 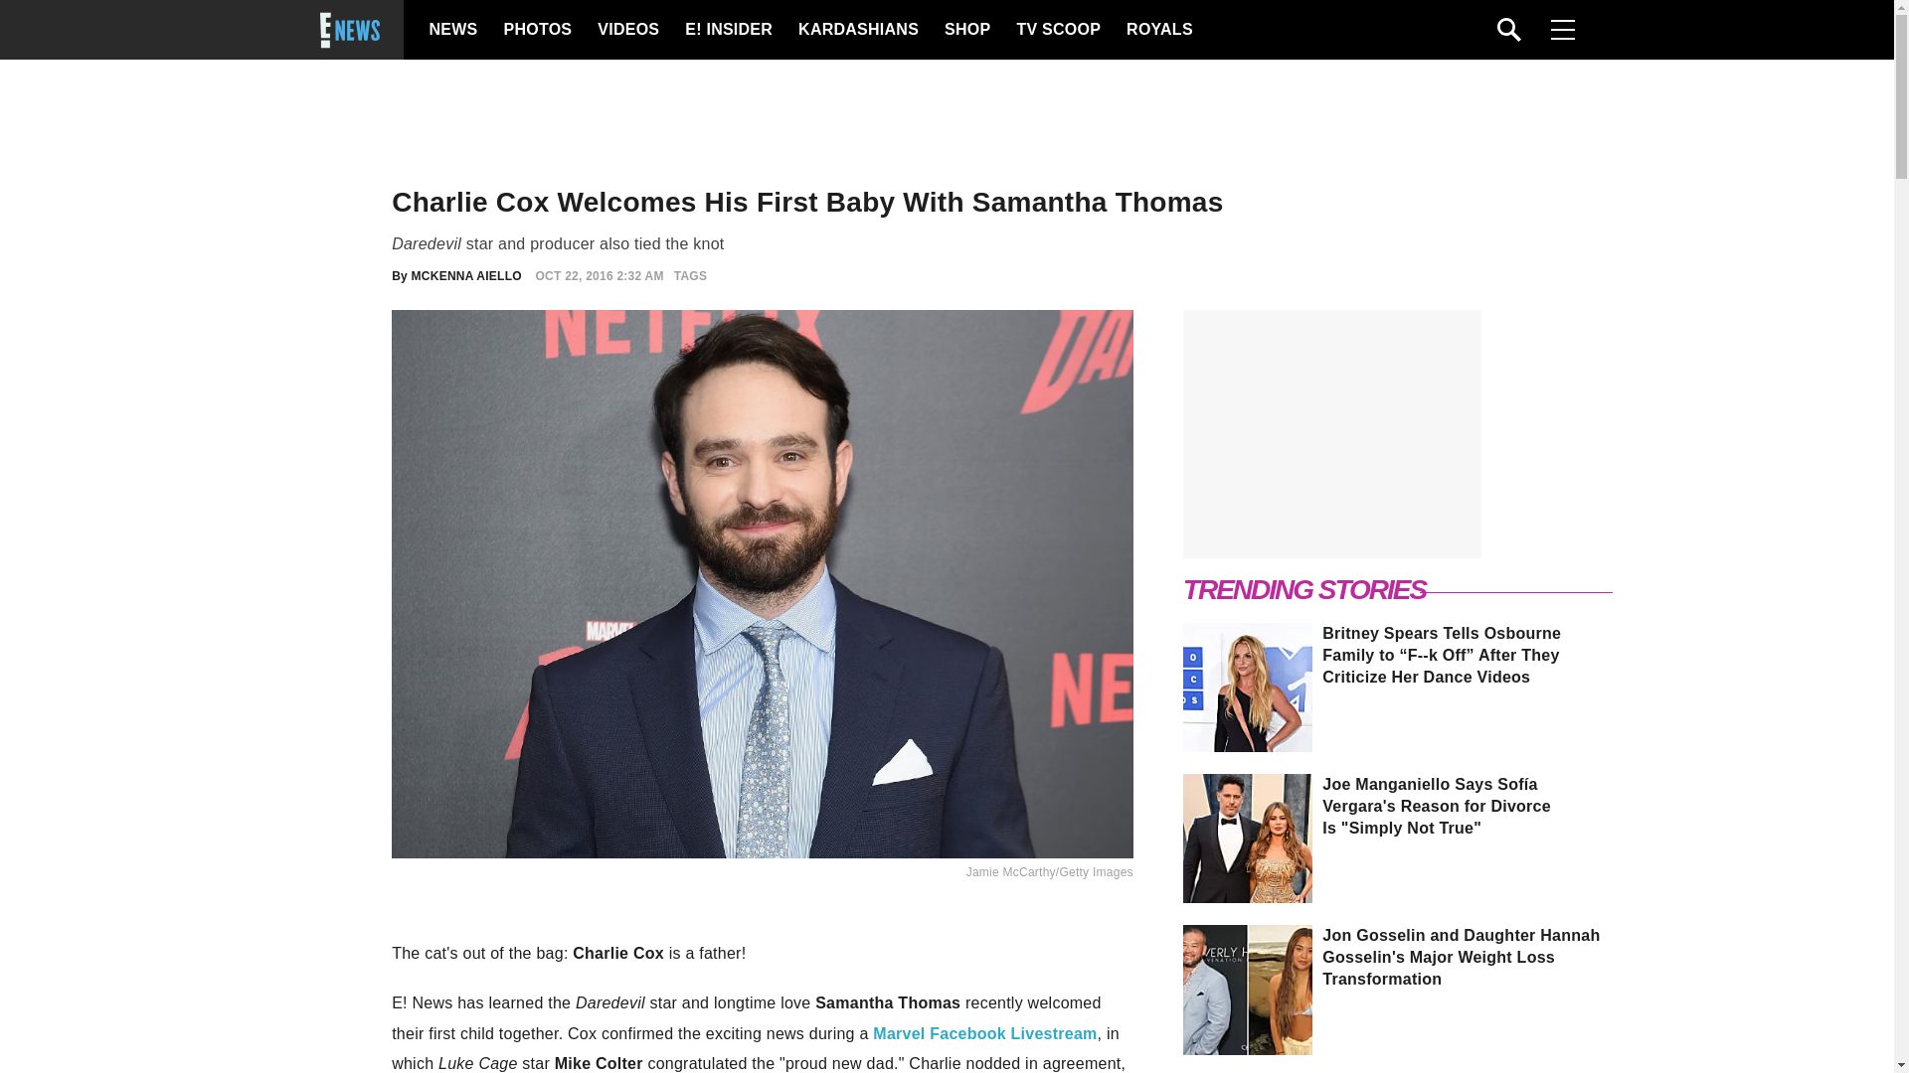 What do you see at coordinates (857, 30) in the screenshot?
I see `KARDASHIANS` at bounding box center [857, 30].